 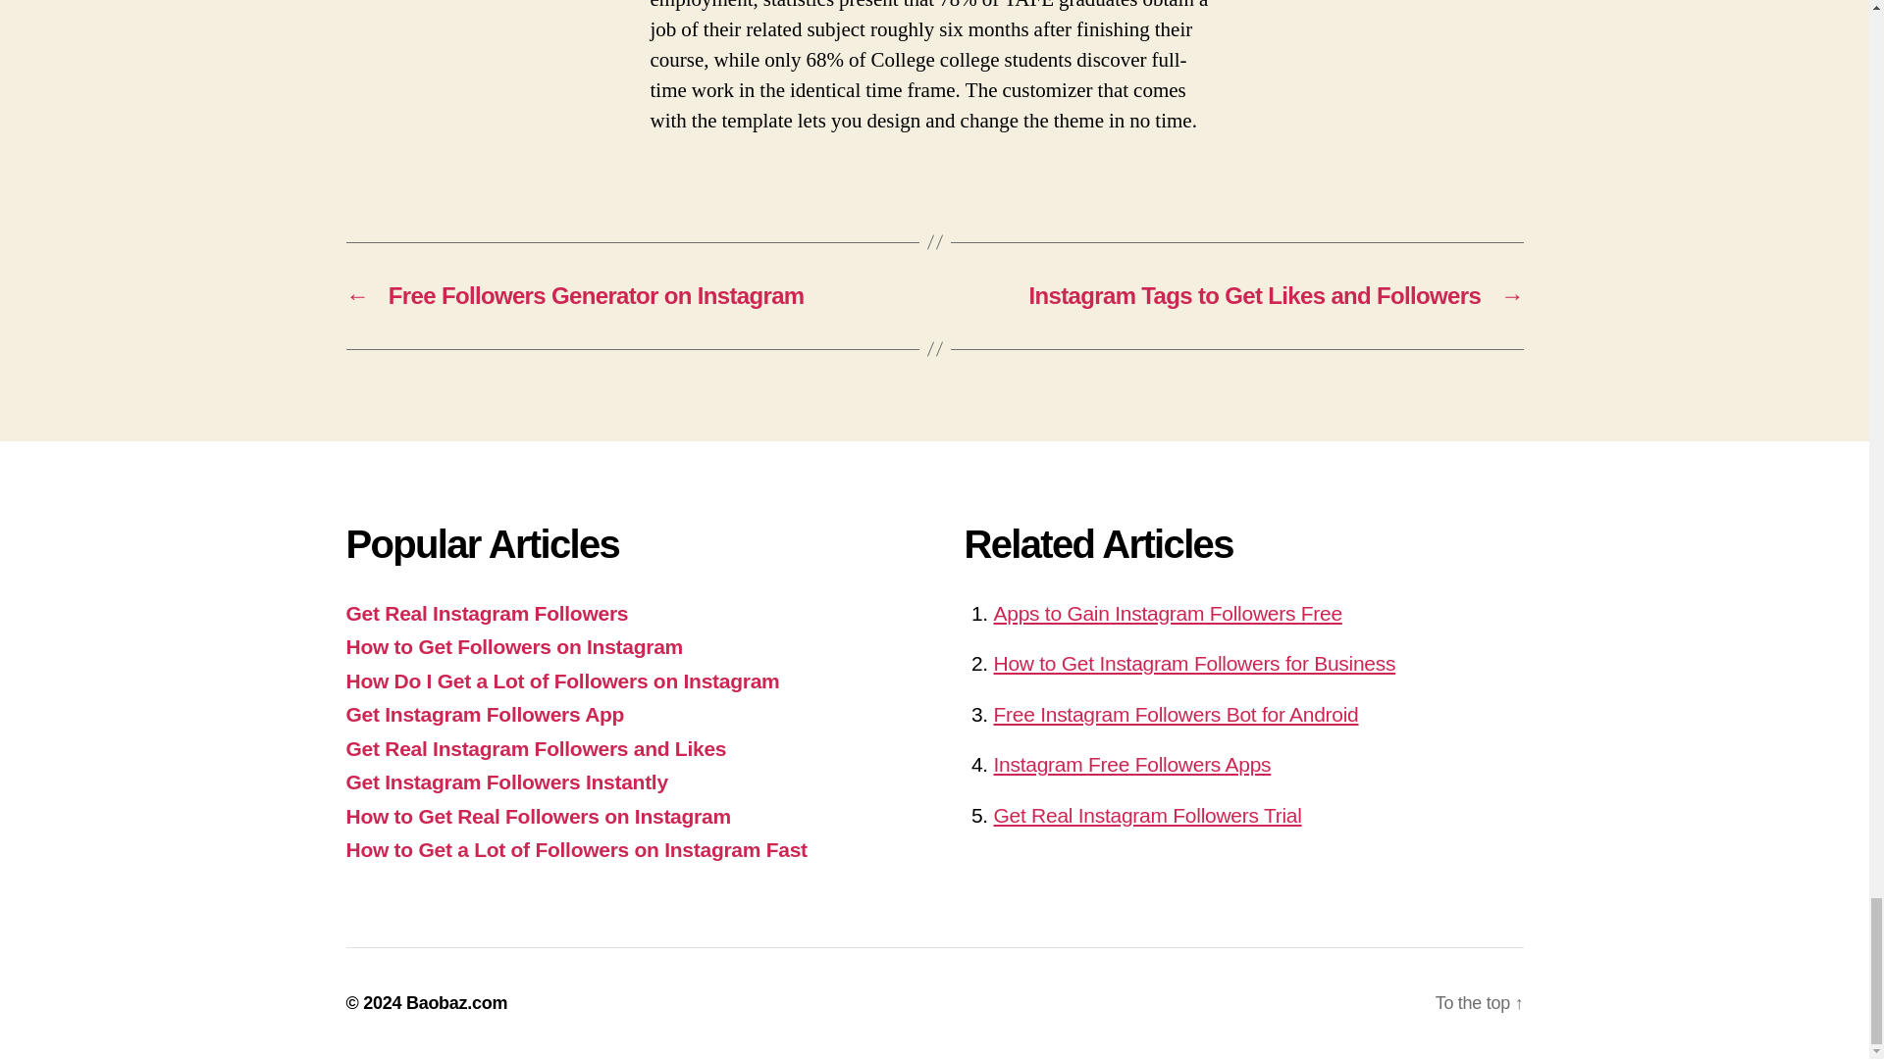 I want to click on Get Instagram Followers App, so click(x=484, y=714).